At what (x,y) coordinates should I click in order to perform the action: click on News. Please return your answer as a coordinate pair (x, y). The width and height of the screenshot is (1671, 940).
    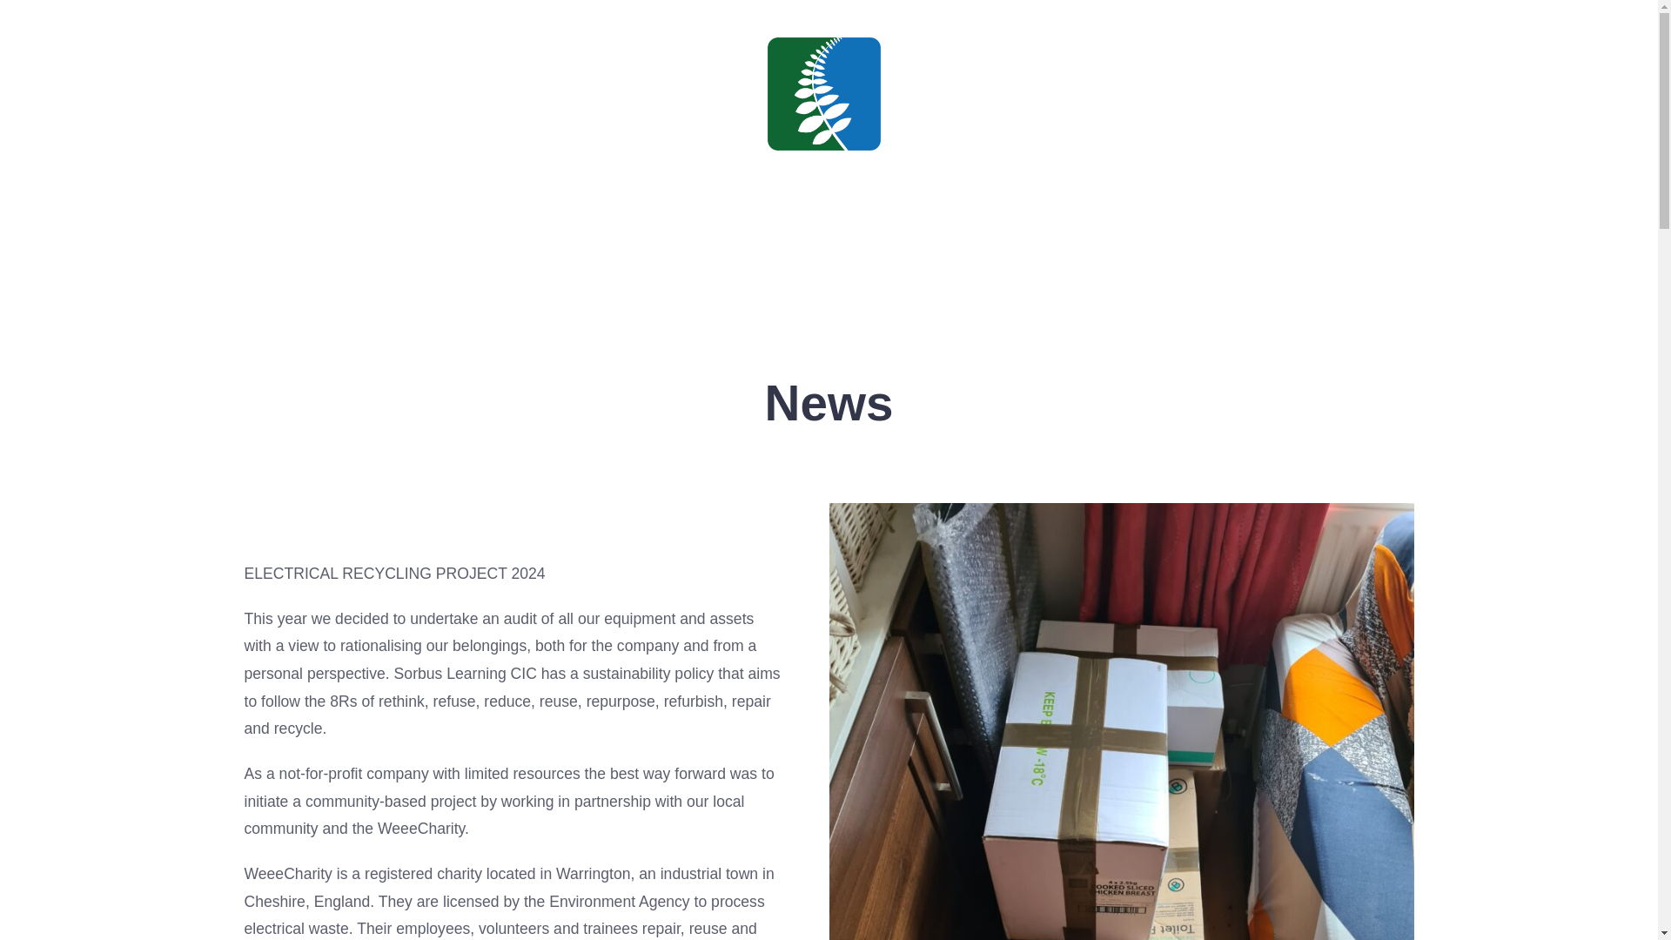
    Looking at the image, I should click on (910, 251).